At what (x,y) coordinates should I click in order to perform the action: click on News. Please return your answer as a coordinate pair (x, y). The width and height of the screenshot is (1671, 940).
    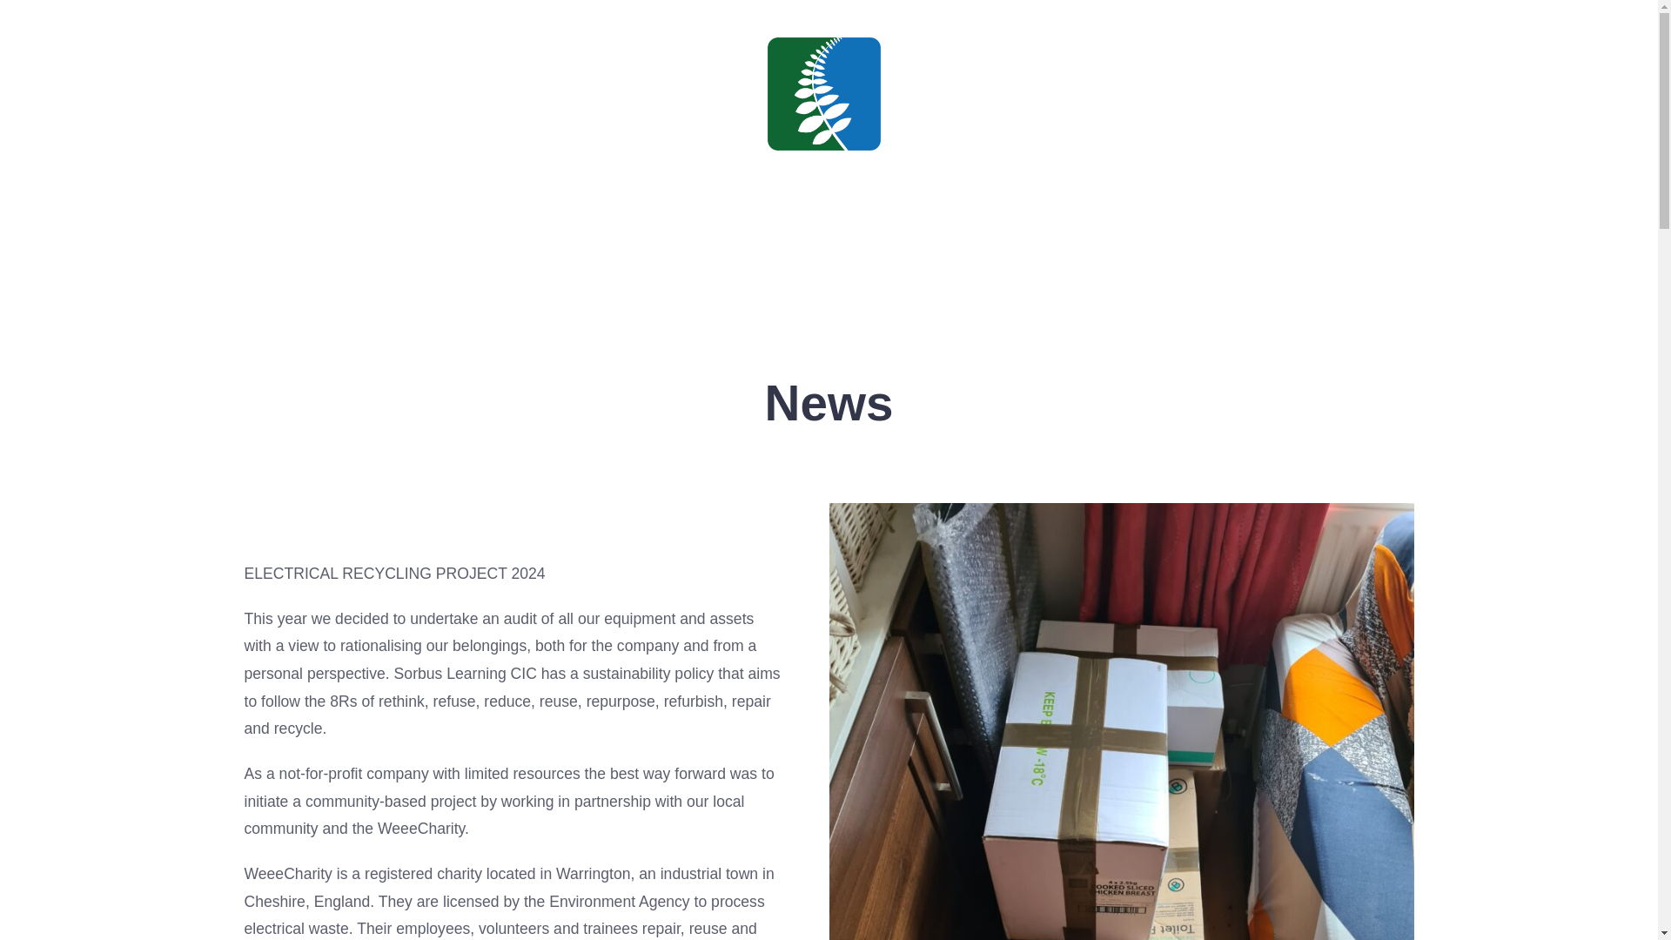
    Looking at the image, I should click on (910, 251).